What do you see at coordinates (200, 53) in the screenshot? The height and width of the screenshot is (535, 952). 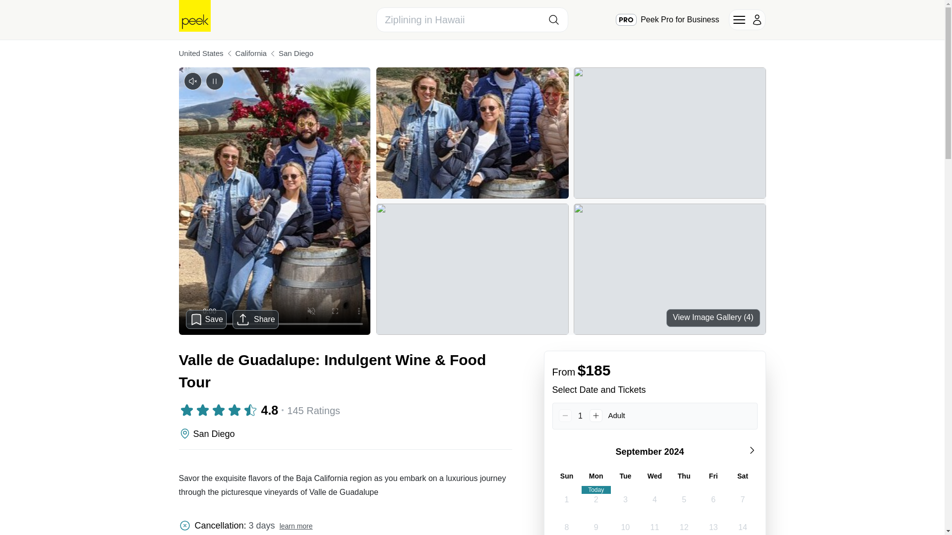 I see `United States` at bounding box center [200, 53].